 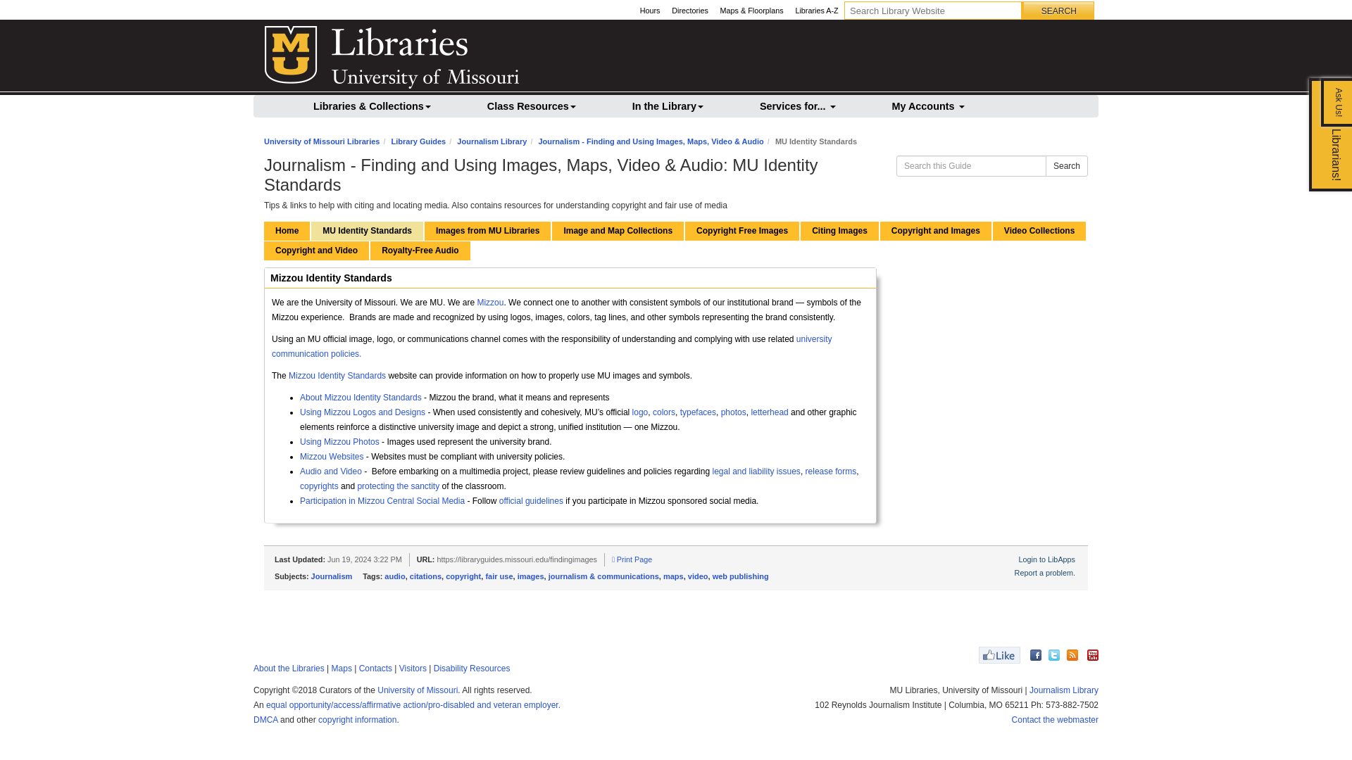 I want to click on Search Site, so click(x=1058, y=11).